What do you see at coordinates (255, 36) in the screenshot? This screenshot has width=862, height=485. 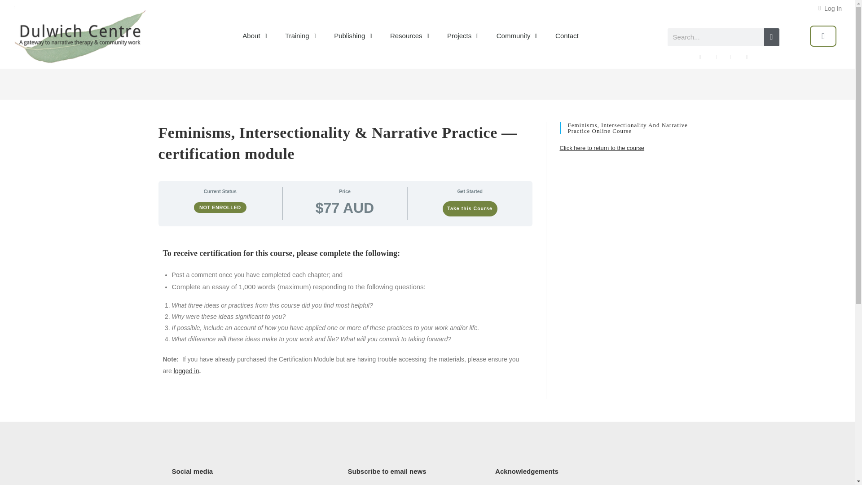 I see `About` at bounding box center [255, 36].